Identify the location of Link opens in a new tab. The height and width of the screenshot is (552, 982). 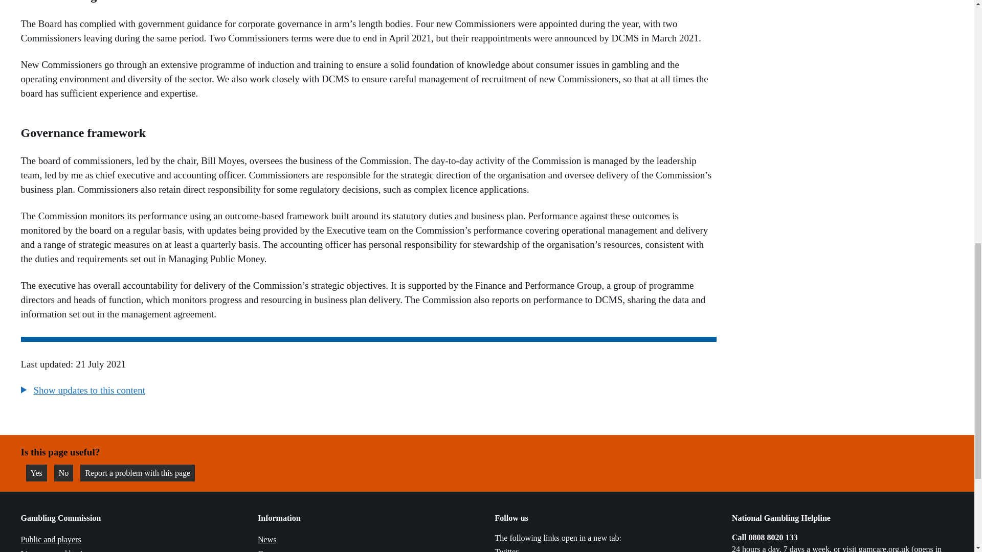
(63, 473).